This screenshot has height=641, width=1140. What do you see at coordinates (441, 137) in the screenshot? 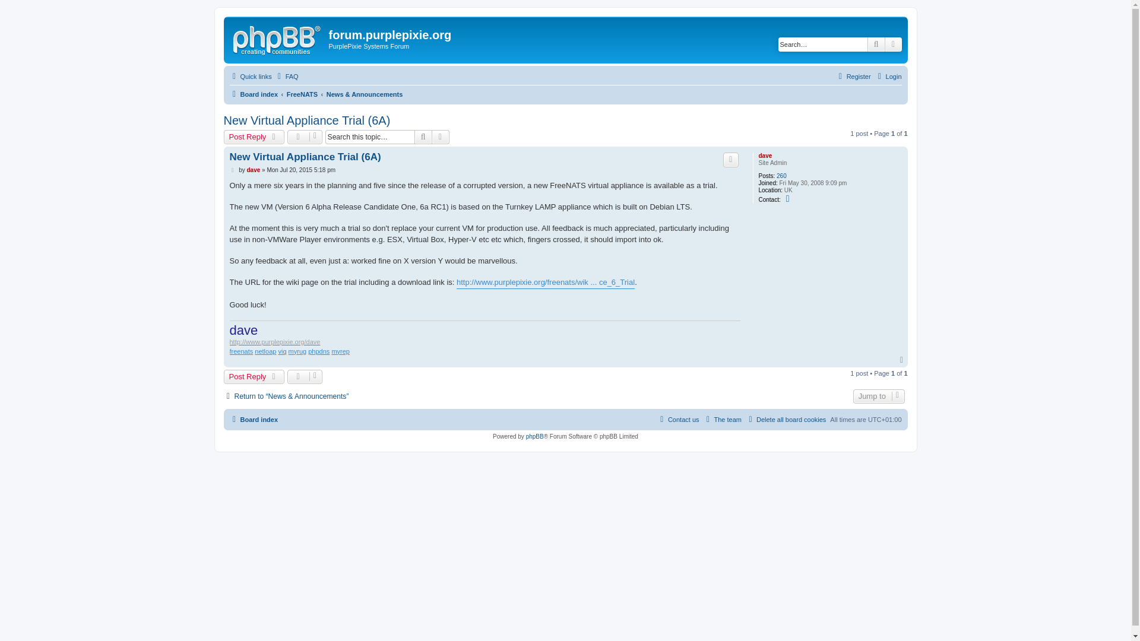
I see `Advanced search` at bounding box center [441, 137].